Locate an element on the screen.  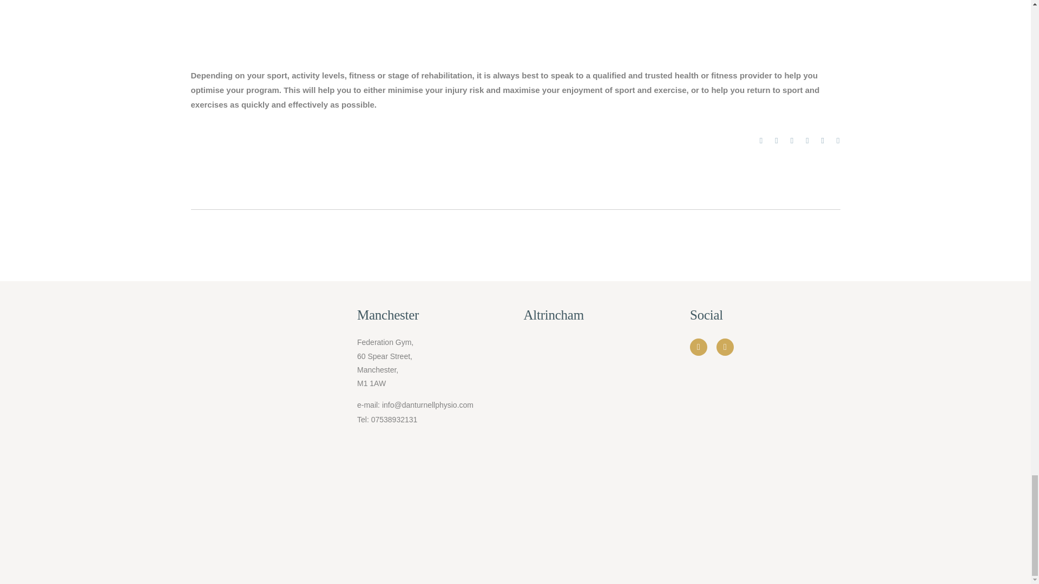
07538932131 is located at coordinates (394, 420).